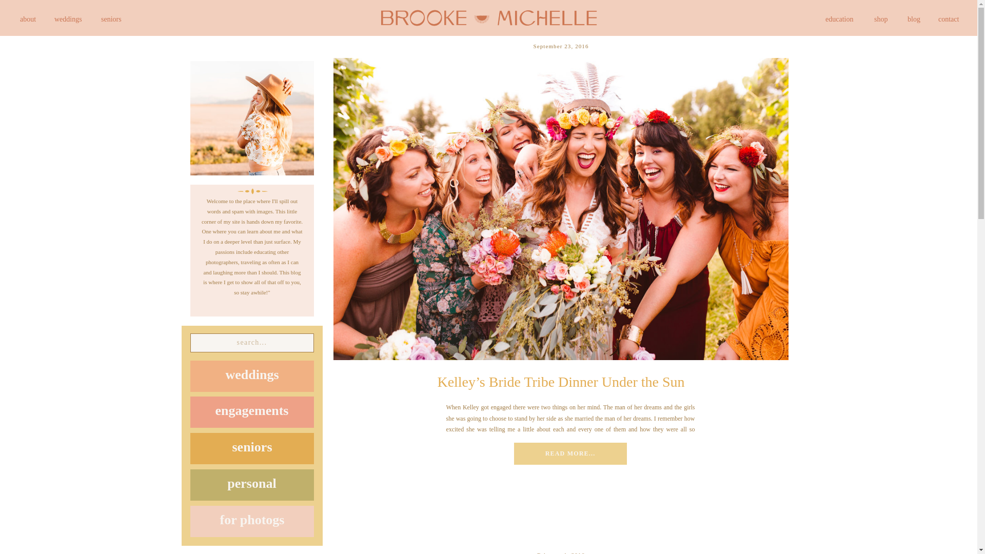  I want to click on seniors, so click(251, 448).